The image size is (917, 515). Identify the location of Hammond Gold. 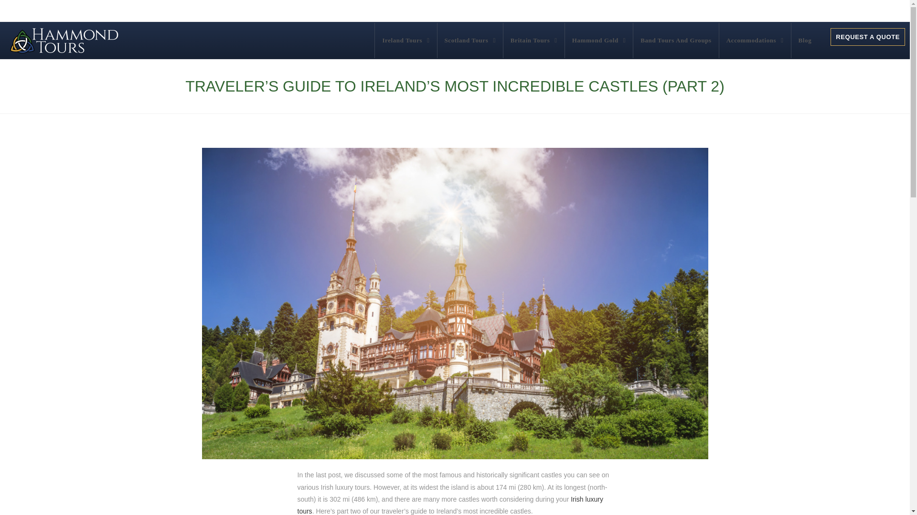
(599, 40).